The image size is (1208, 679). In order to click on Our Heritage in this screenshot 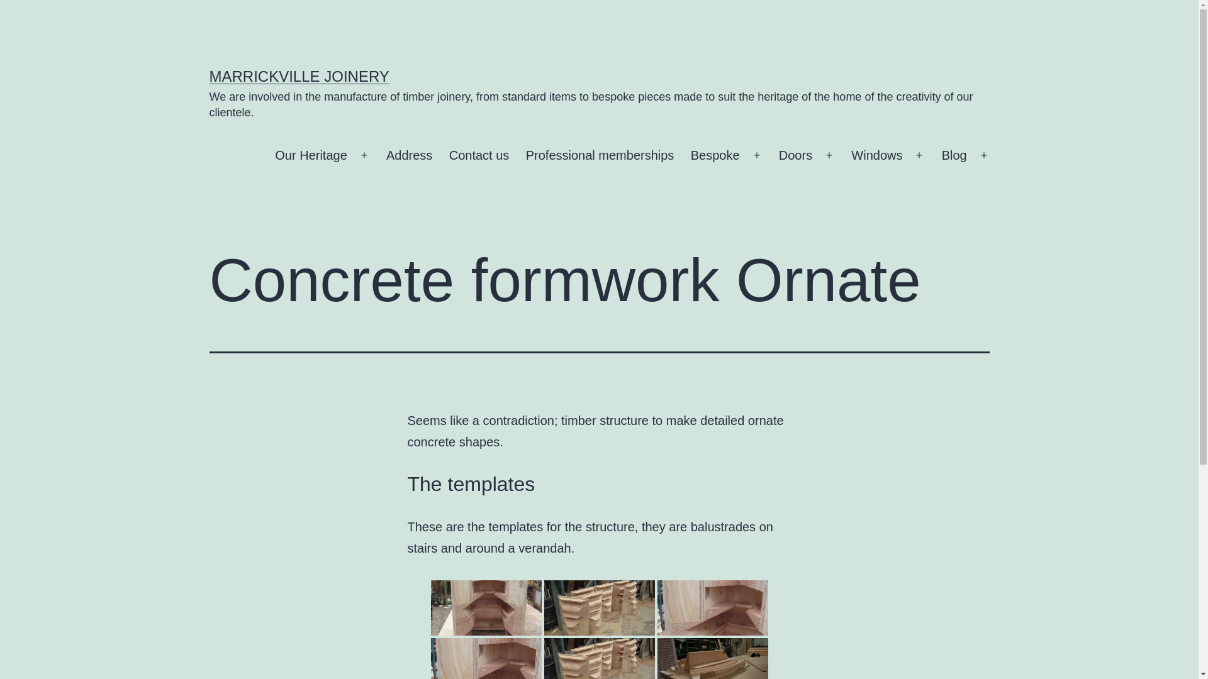, I will do `click(311, 156)`.